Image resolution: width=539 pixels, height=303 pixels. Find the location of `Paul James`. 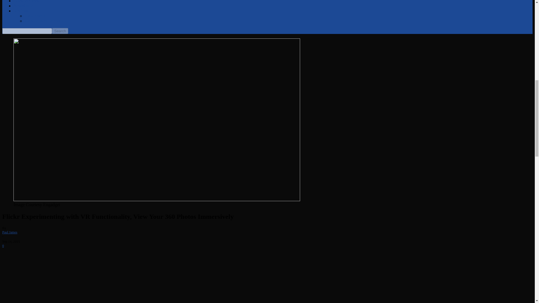

Paul James is located at coordinates (10, 232).